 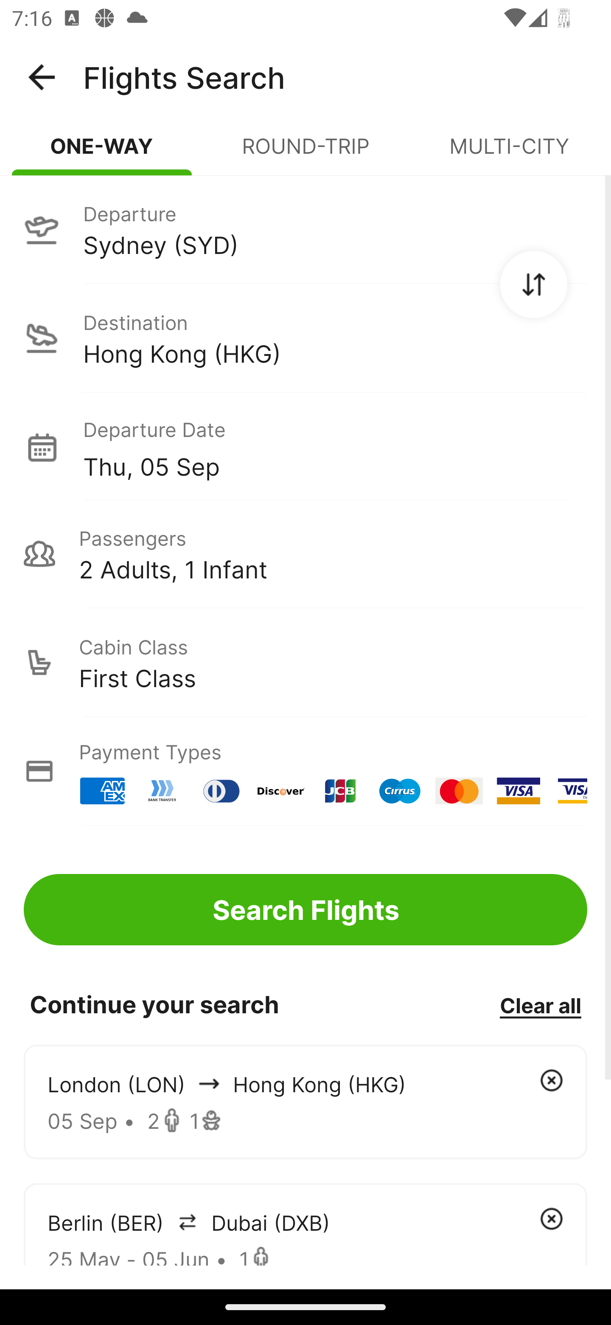 I want to click on Clear all, so click(x=540, y=1005).